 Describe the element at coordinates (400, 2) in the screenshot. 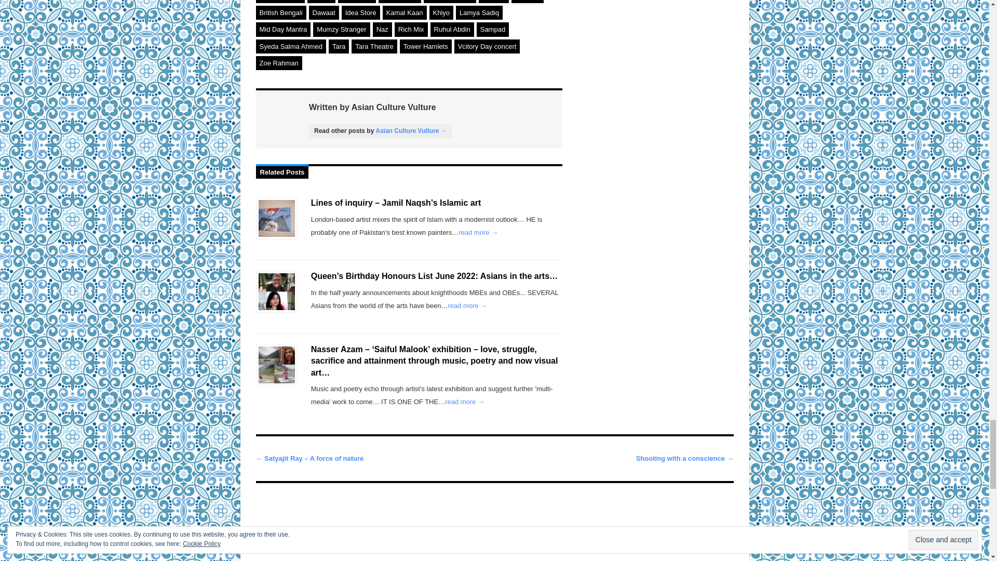

I see `Bangladesh` at that location.